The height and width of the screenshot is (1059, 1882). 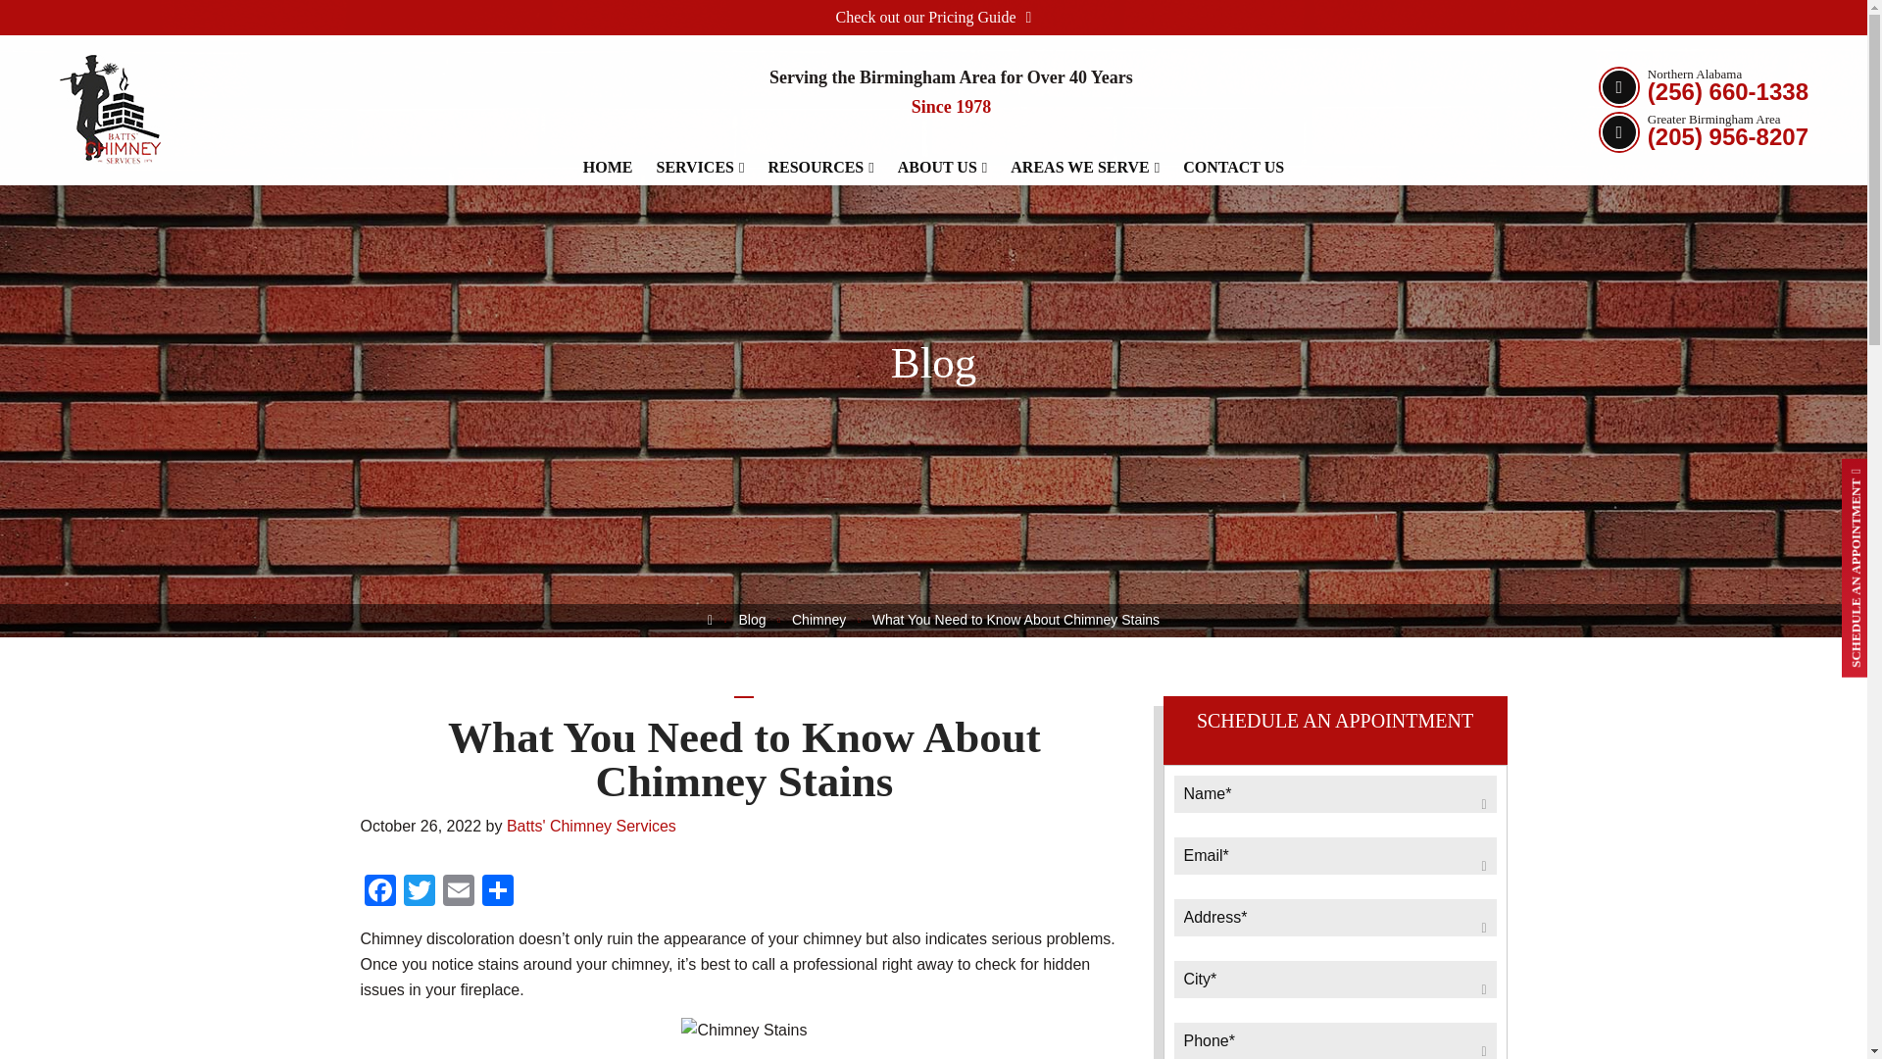 What do you see at coordinates (1233, 90) in the screenshot?
I see `CONTACT US` at bounding box center [1233, 90].